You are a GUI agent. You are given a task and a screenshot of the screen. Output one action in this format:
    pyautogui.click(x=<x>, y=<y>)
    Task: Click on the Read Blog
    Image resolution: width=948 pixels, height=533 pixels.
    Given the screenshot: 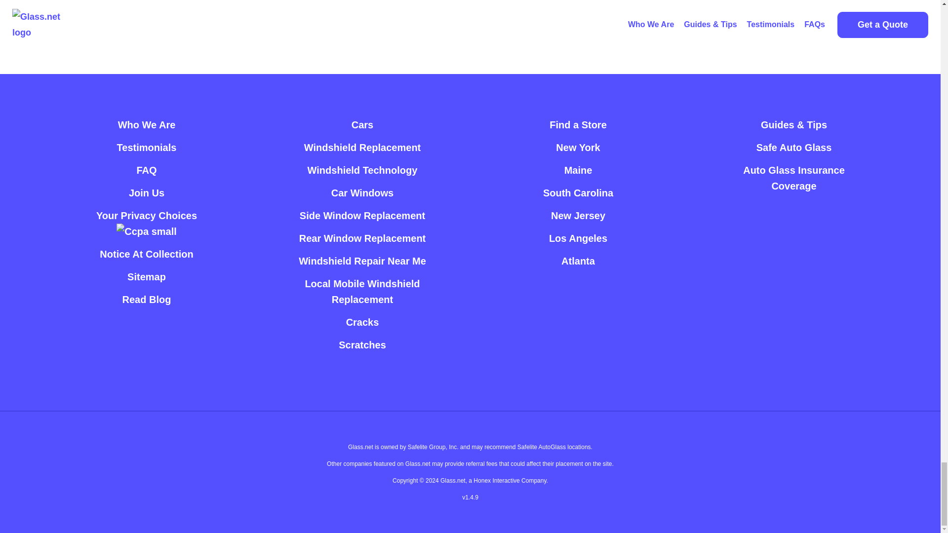 What is the action you would take?
    pyautogui.click(x=147, y=299)
    